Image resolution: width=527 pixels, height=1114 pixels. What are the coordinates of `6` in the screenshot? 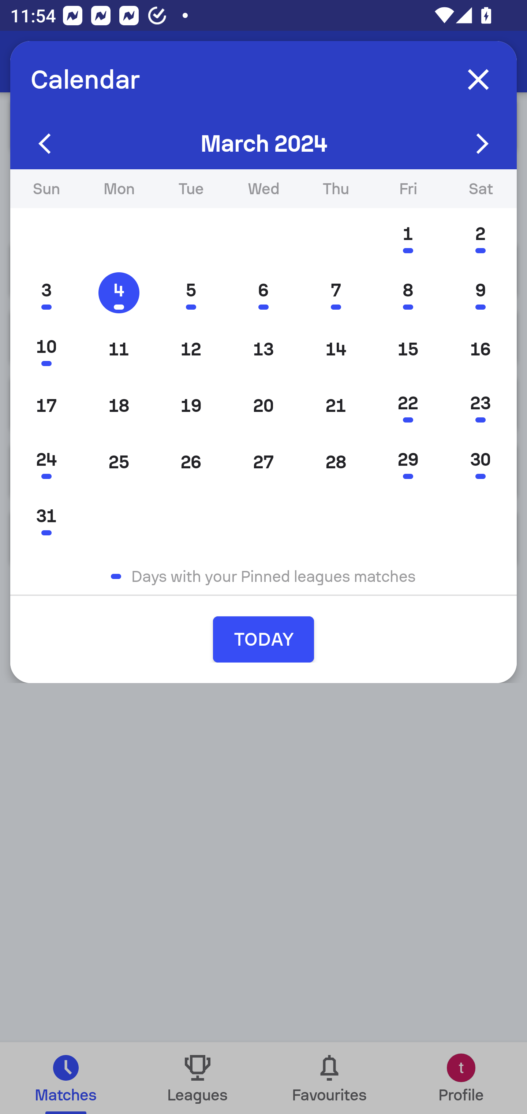 It's located at (263, 293).